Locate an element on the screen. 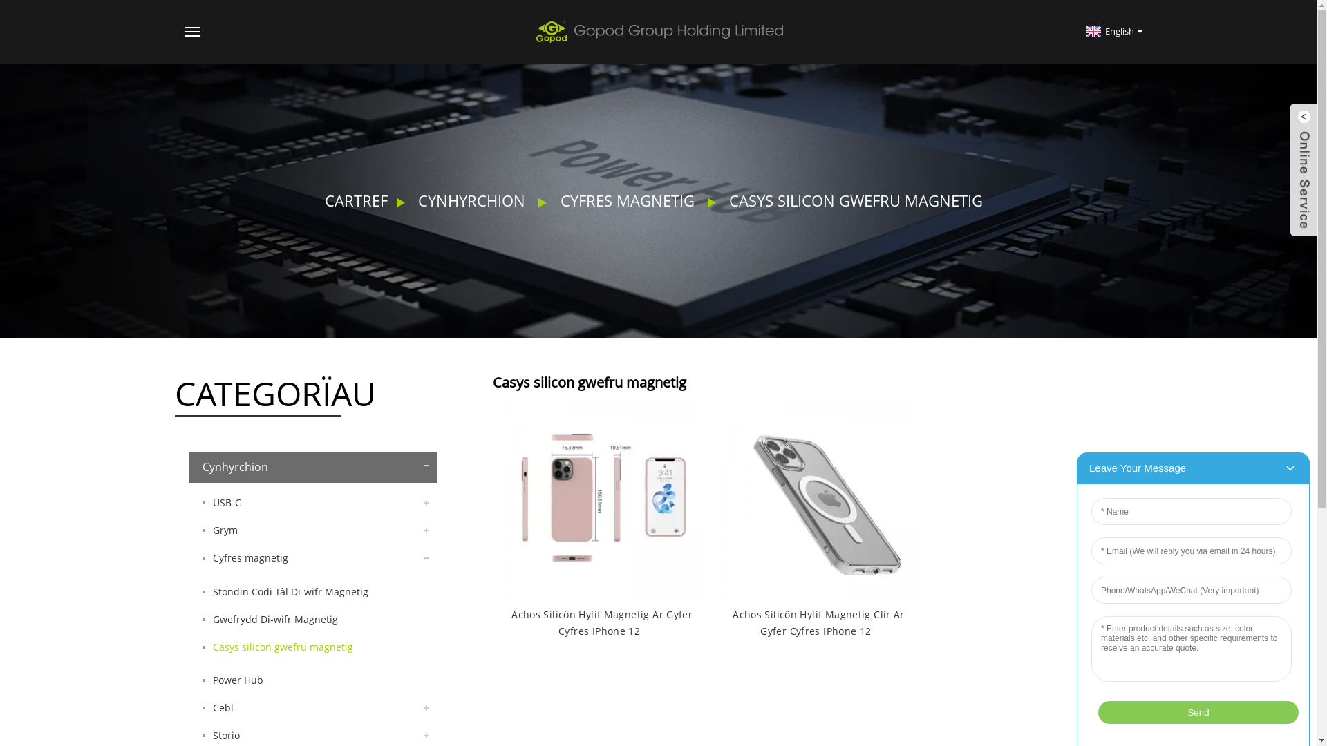 The width and height of the screenshot is (1327, 746). Casys silicon gwefru magnetig is located at coordinates (312, 647).